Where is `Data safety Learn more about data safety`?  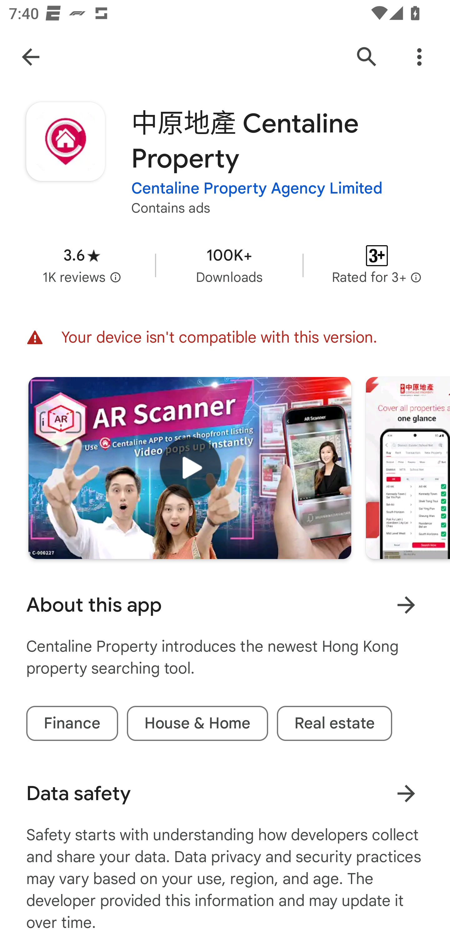
Data safety Learn more about data safety is located at coordinates (225, 794).